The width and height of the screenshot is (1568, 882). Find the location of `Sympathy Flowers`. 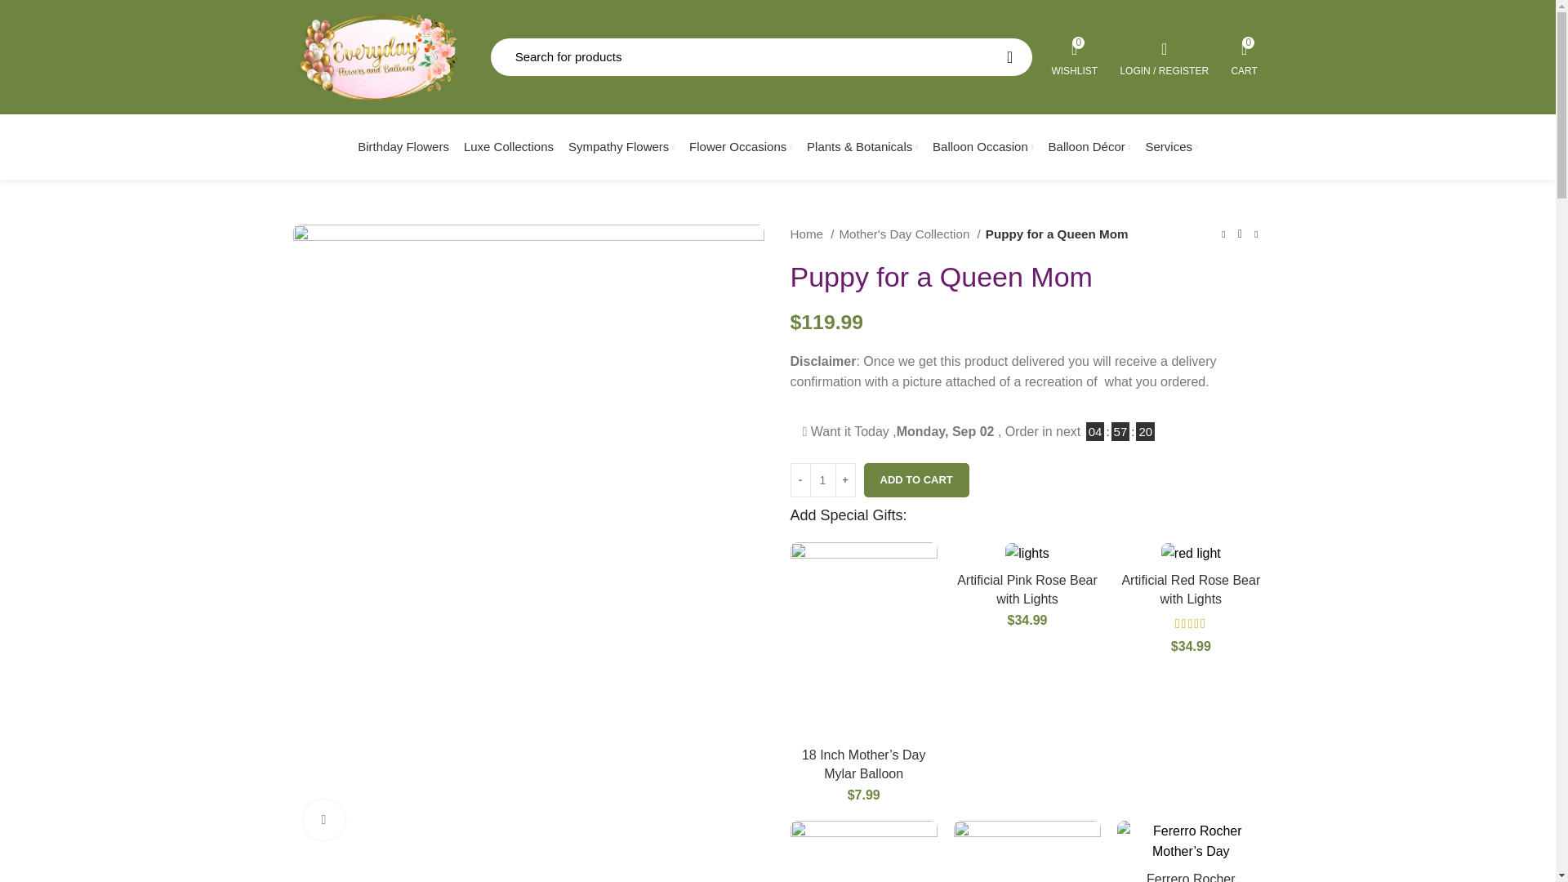

Sympathy Flowers is located at coordinates (1075, 56).